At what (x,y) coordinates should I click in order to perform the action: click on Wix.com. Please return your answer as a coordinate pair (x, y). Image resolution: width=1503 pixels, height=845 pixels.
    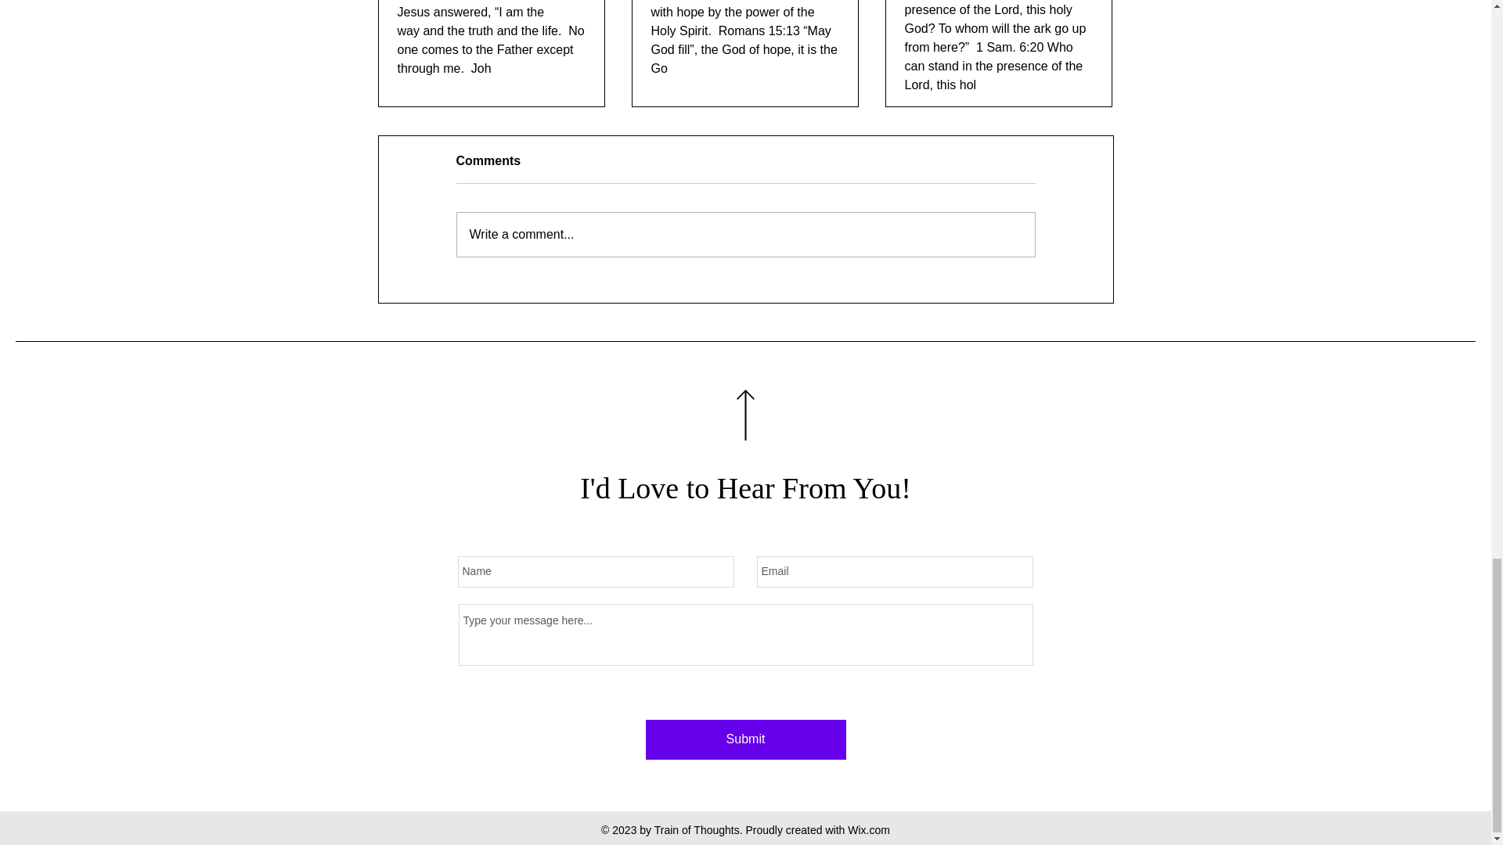
    Looking at the image, I should click on (868, 830).